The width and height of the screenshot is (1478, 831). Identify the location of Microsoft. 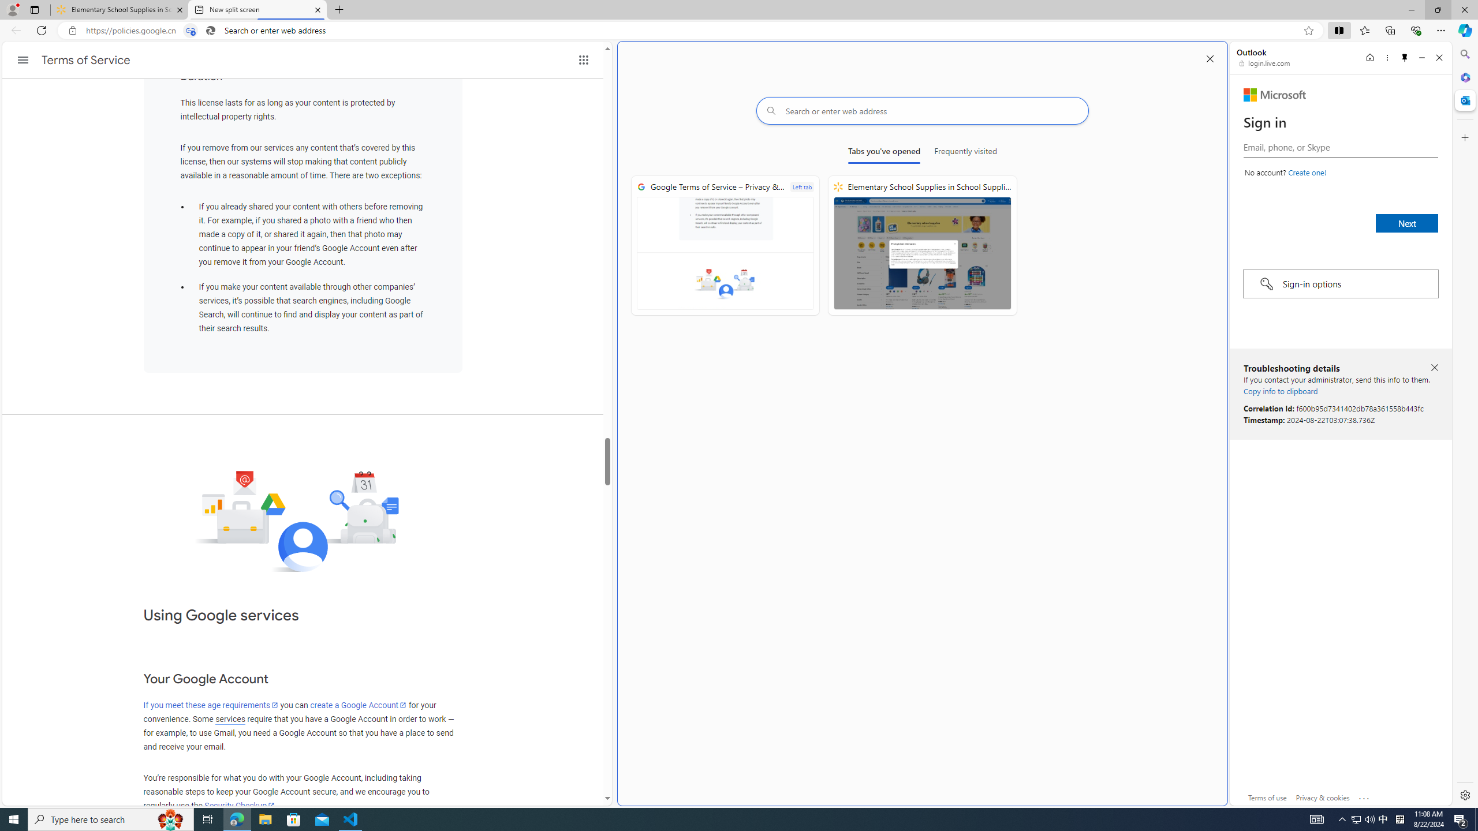
(1275, 95).